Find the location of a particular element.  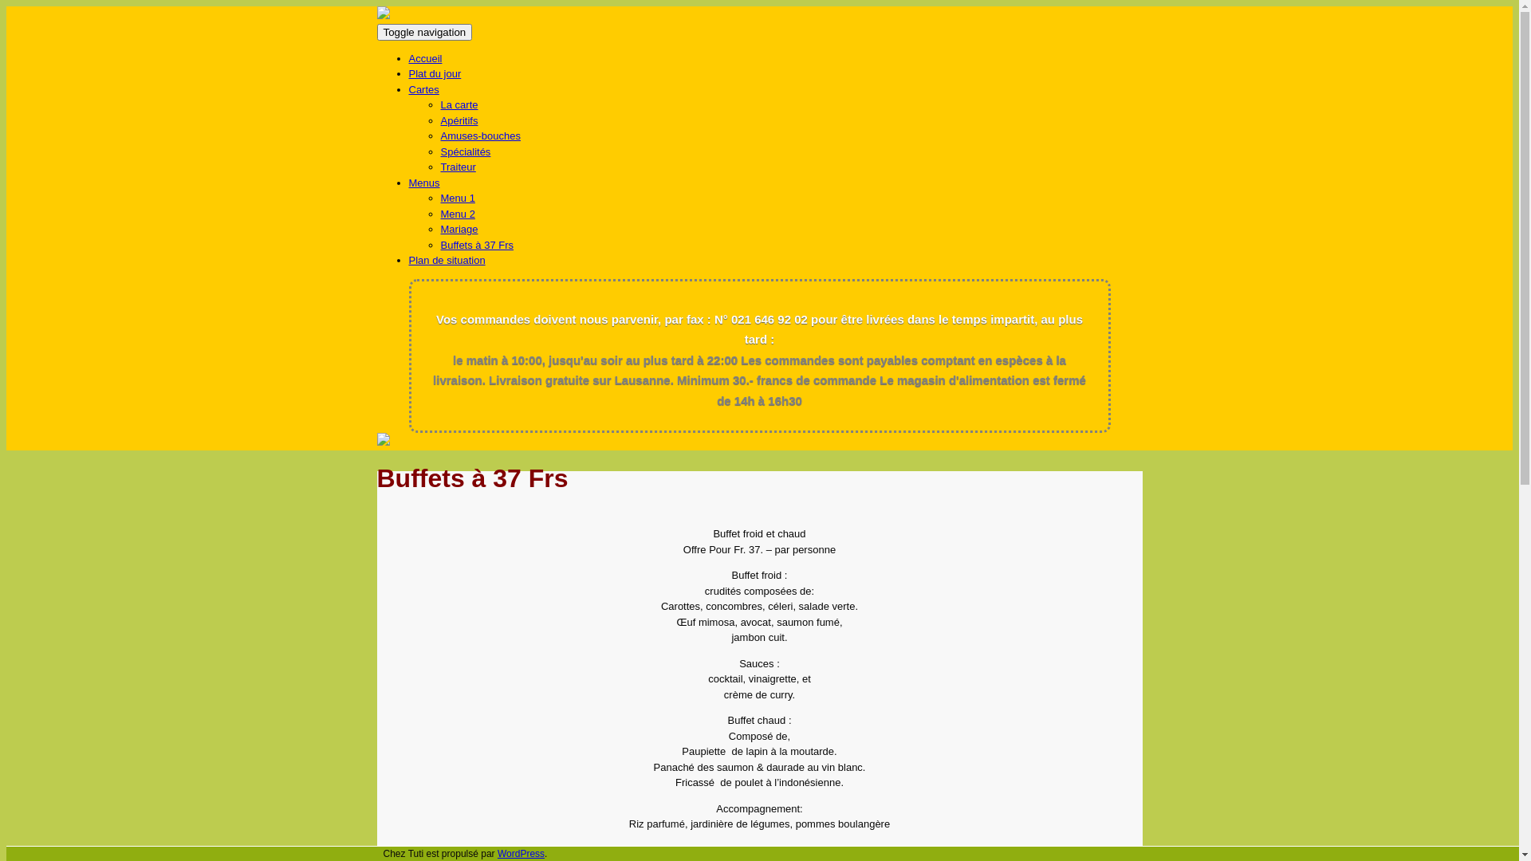

Menus is located at coordinates (424, 183).